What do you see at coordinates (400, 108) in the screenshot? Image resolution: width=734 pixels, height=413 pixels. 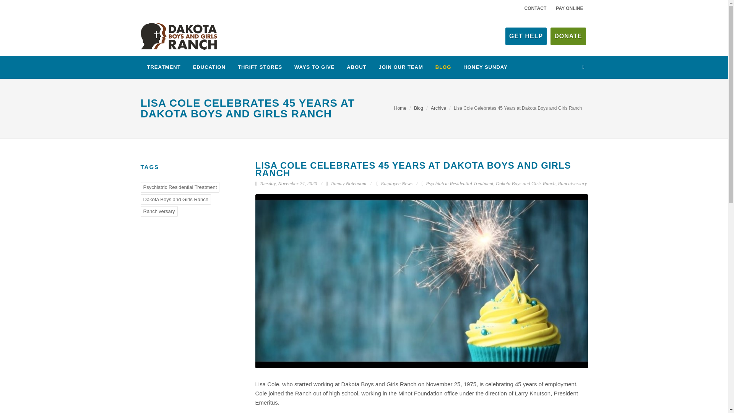 I see `Home` at bounding box center [400, 108].